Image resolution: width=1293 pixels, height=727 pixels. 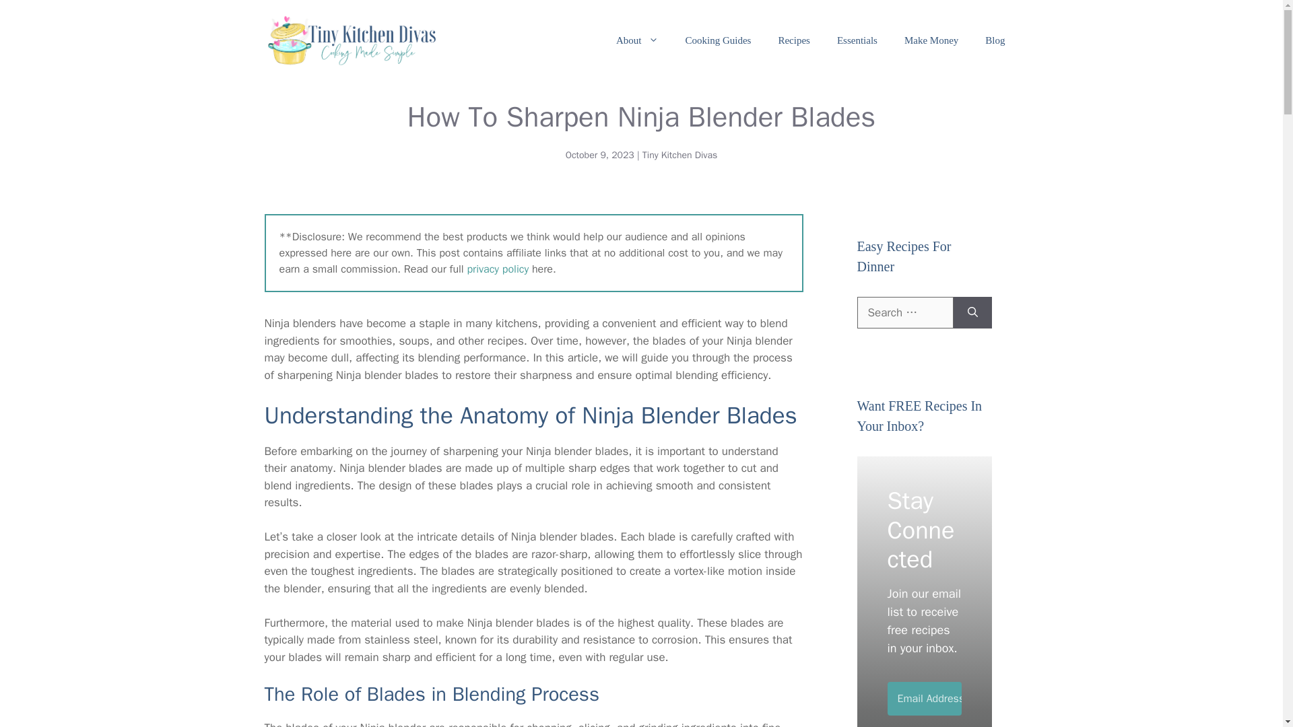 I want to click on Essentials, so click(x=857, y=40).